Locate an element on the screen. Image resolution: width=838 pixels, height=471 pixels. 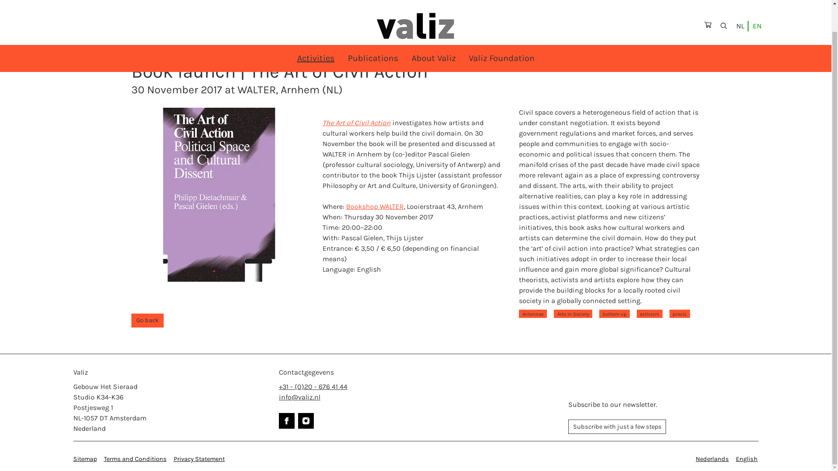
Nederlands is located at coordinates (712, 459).